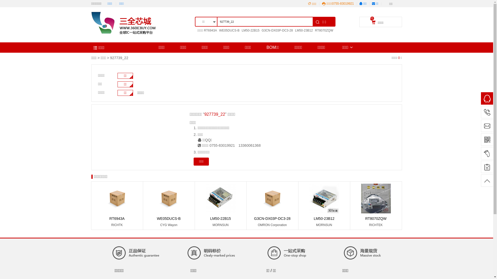  What do you see at coordinates (229, 30) in the screenshot?
I see `WE05DUCS-B` at bounding box center [229, 30].